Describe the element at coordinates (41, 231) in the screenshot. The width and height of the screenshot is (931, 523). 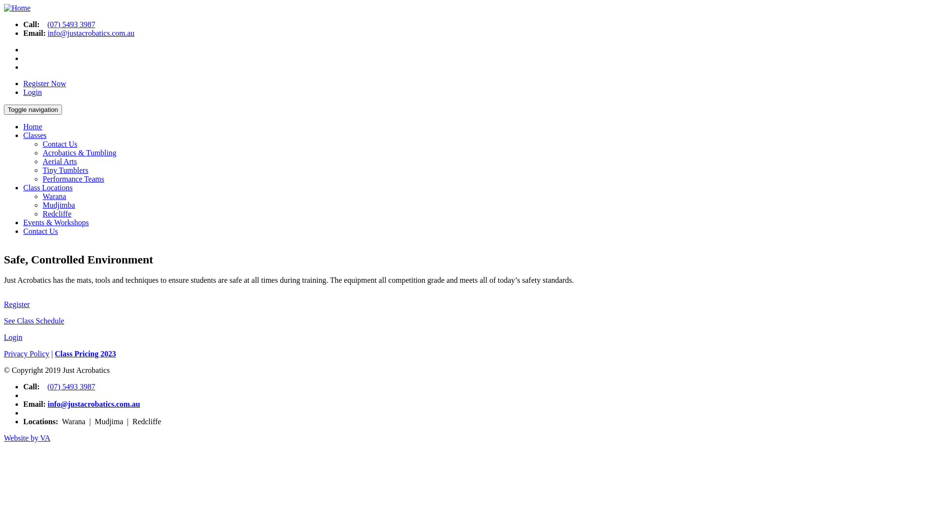
I see `Contact Us` at that location.